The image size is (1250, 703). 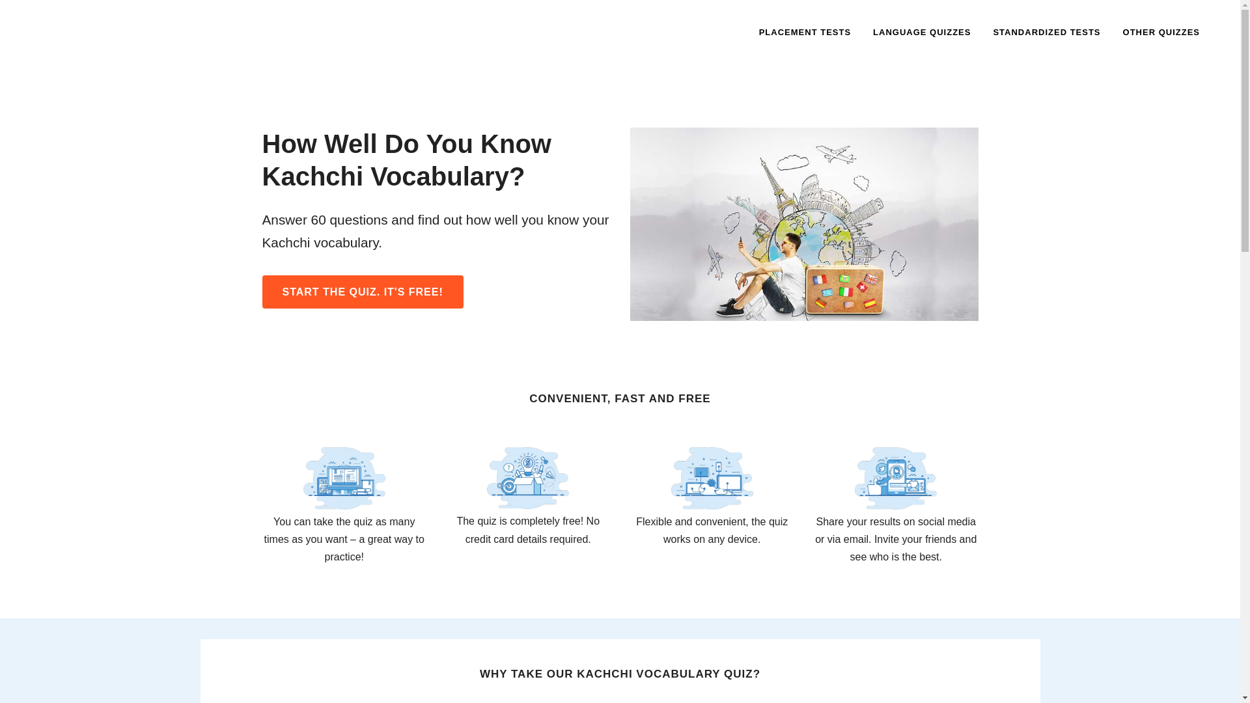 I want to click on OTHER QUIZZES, so click(x=1161, y=33).